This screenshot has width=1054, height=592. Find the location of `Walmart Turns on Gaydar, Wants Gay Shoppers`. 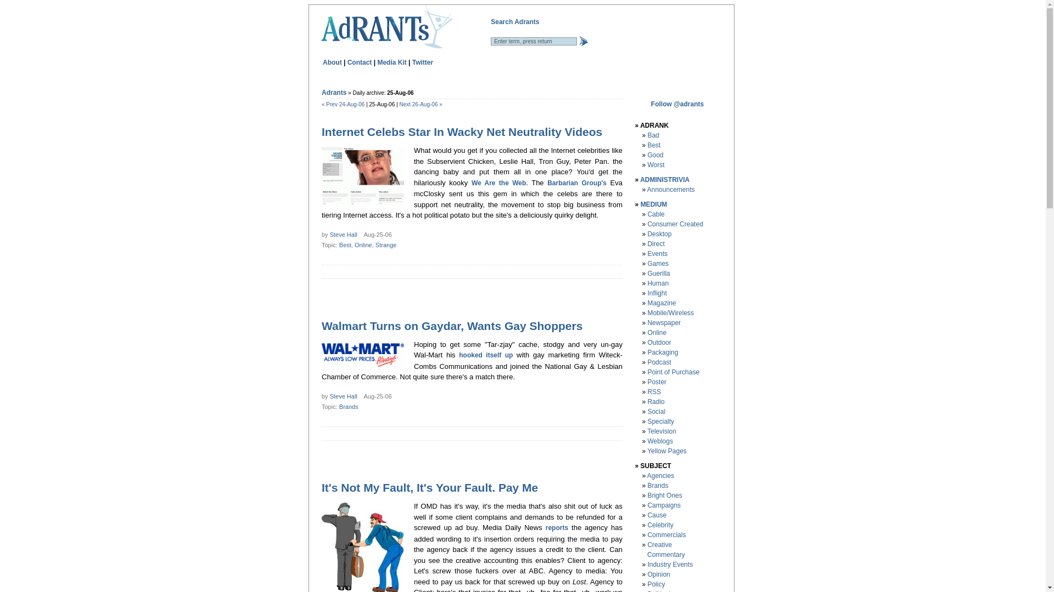

Walmart Turns on Gaydar, Wants Gay Shoppers is located at coordinates (452, 326).